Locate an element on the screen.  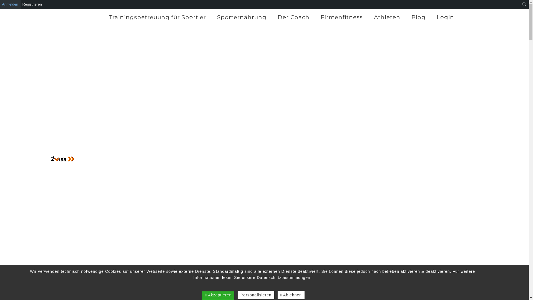
Personalisieren is located at coordinates (256, 295).